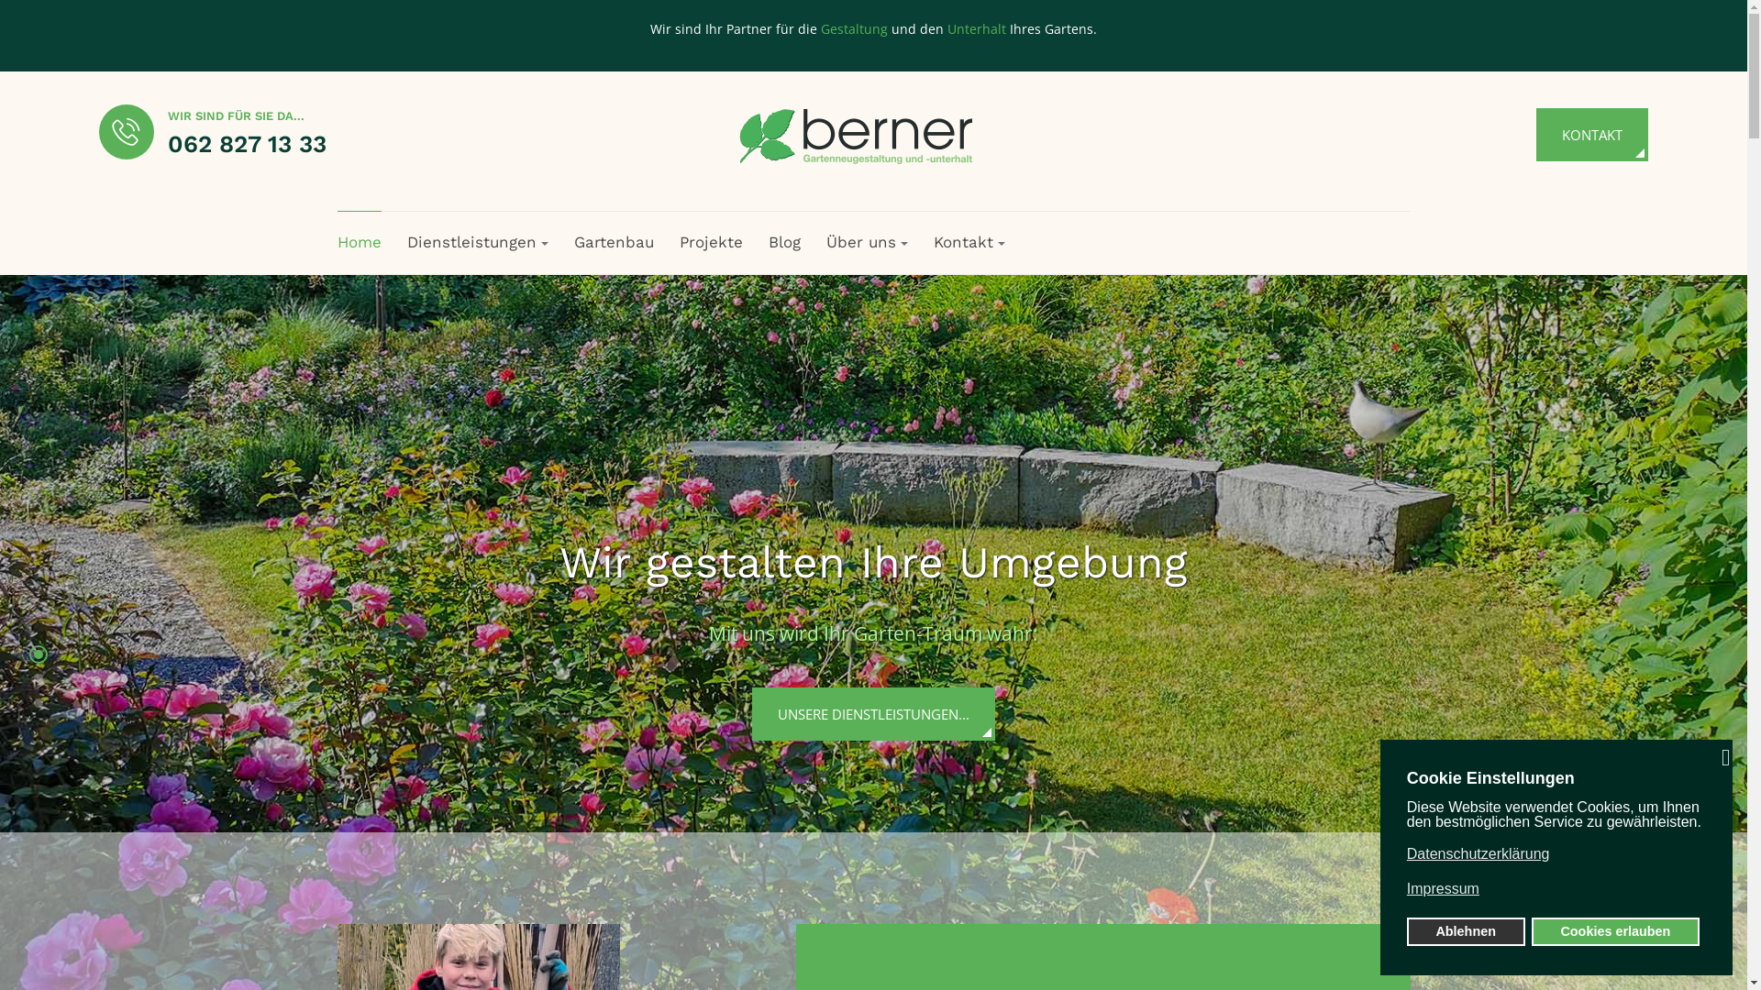 This screenshot has height=990, width=1761. What do you see at coordinates (478, 242) in the screenshot?
I see `Dienstleistungen` at bounding box center [478, 242].